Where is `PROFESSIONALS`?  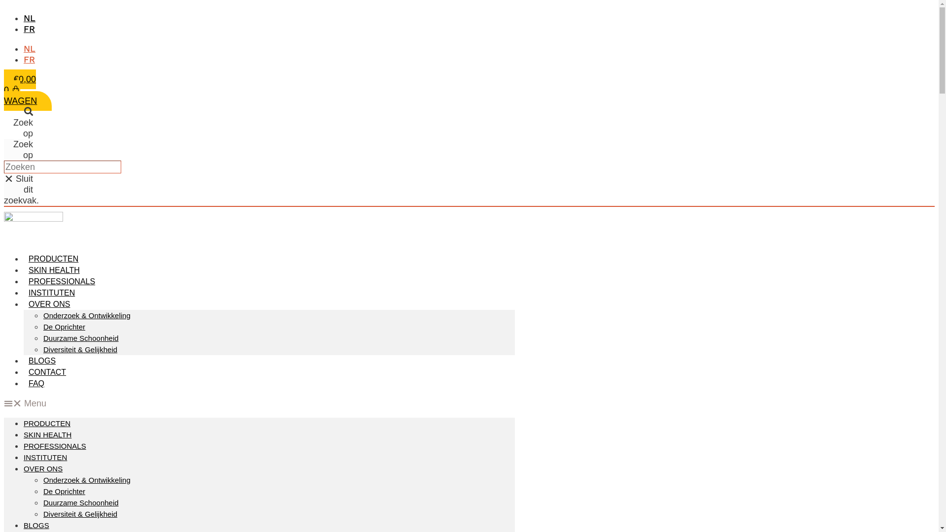
PROFESSIONALS is located at coordinates (62, 282).